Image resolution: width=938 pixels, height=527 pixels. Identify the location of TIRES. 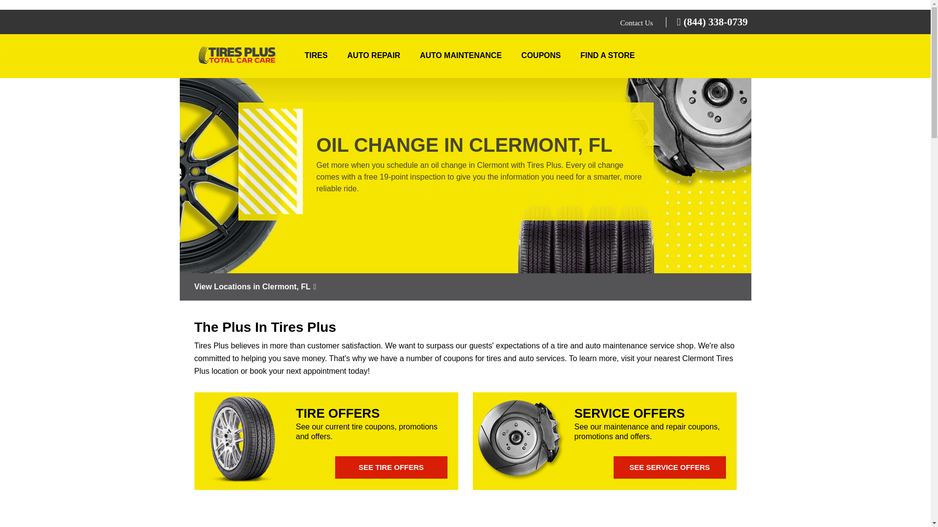
(317, 56).